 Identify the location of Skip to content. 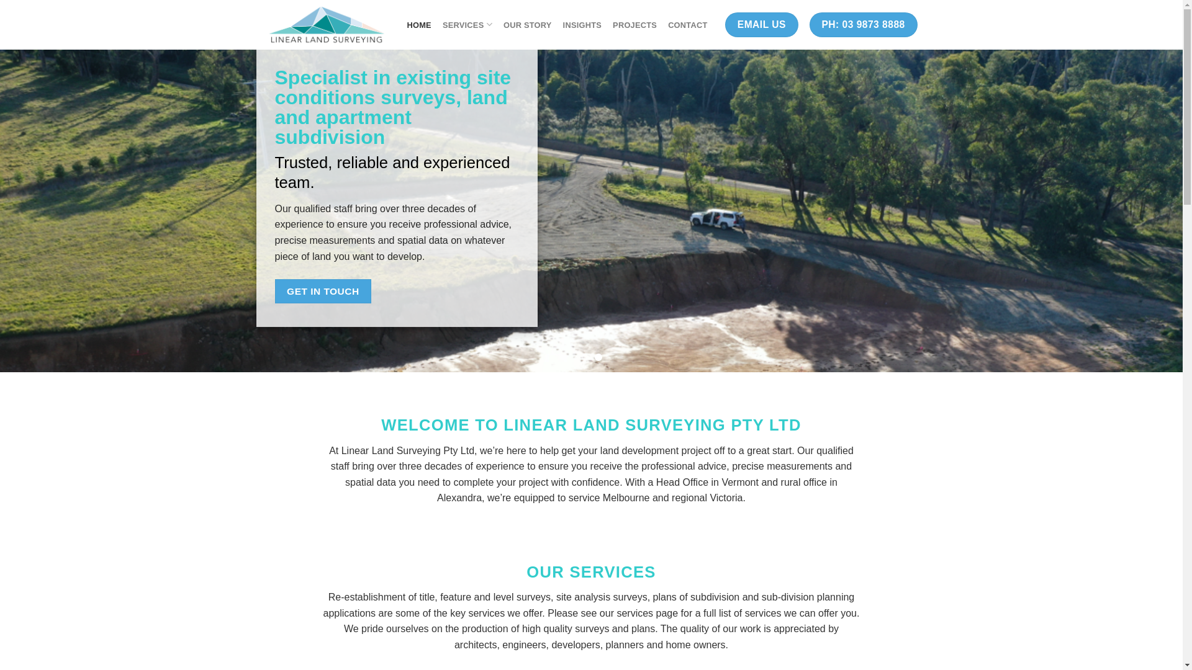
(0, 0).